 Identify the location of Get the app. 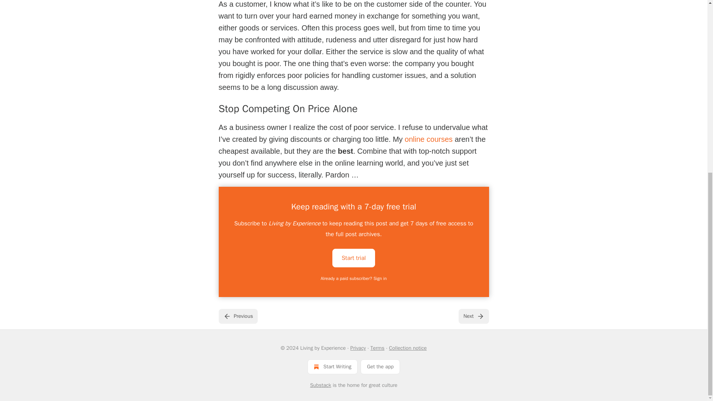
(380, 366).